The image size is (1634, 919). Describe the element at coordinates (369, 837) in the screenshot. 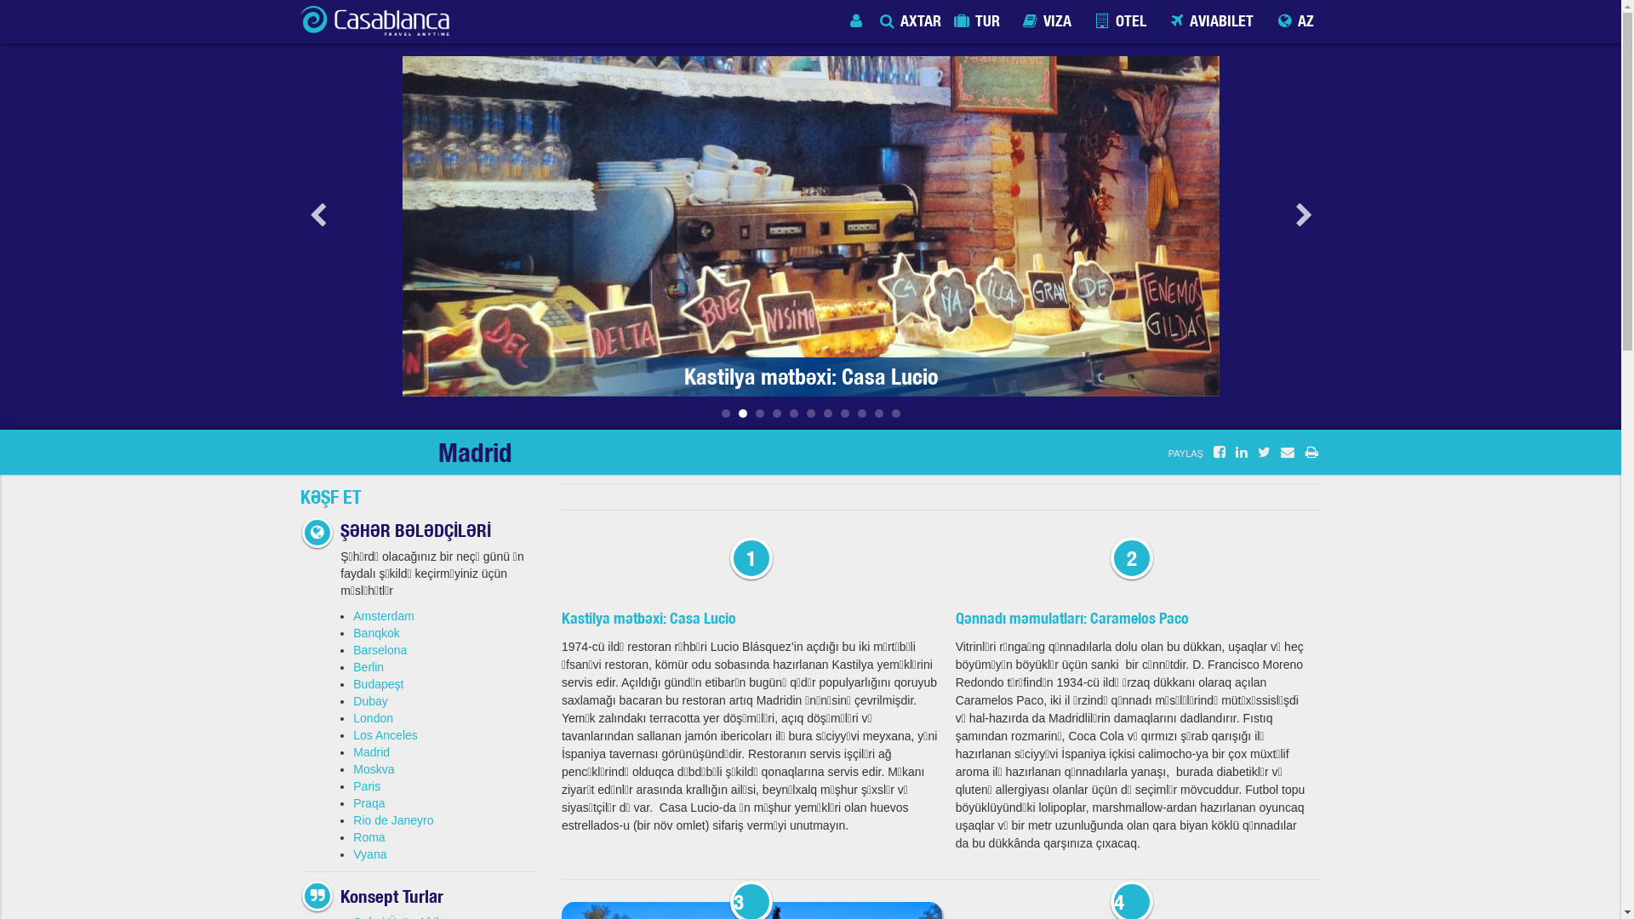

I see `Roma` at that location.